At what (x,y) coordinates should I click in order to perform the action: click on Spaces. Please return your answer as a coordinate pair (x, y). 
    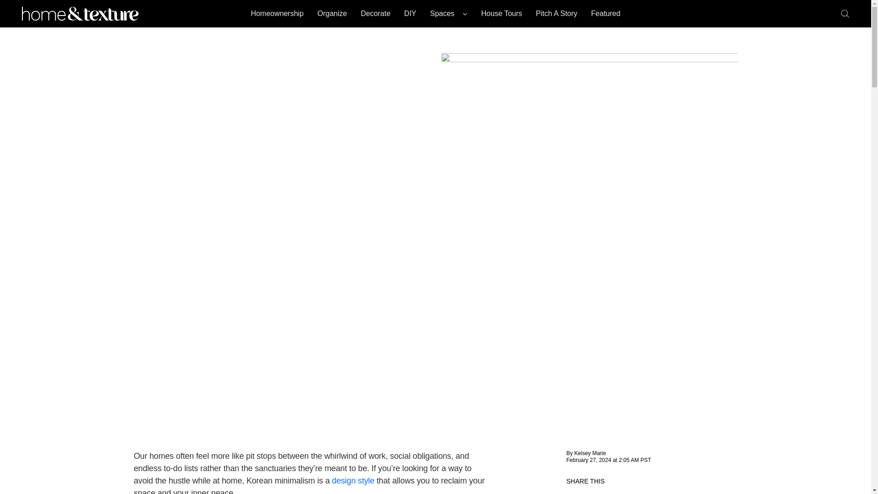
    Looking at the image, I should click on (448, 13).